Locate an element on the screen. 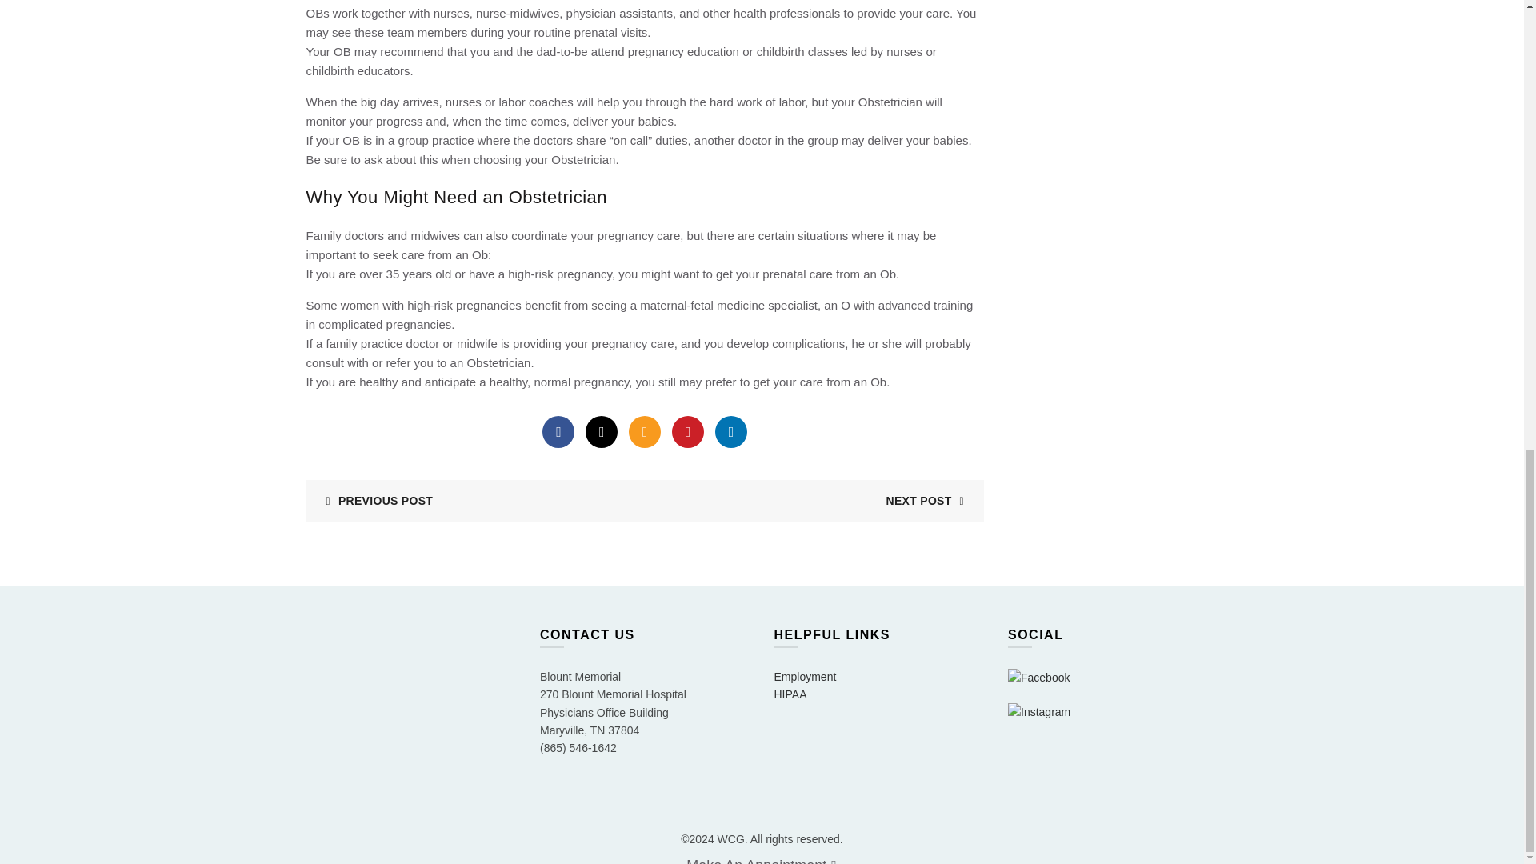  LinkedIn is located at coordinates (731, 432).